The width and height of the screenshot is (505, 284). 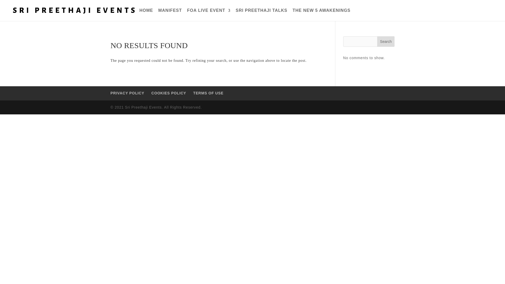 What do you see at coordinates (168, 93) in the screenshot?
I see `COOKIES POLICY` at bounding box center [168, 93].